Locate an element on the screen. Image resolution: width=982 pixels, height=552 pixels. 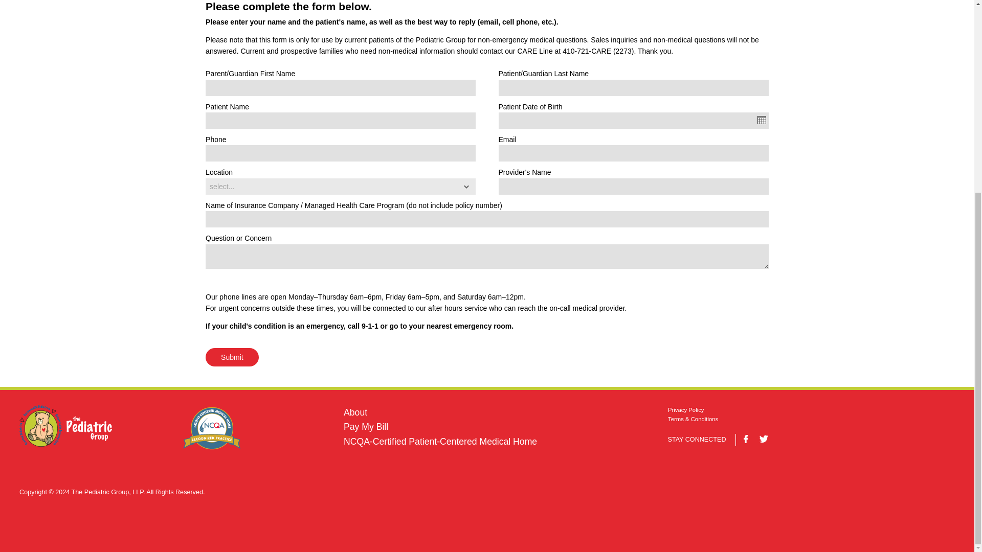
Submit is located at coordinates (232, 357).